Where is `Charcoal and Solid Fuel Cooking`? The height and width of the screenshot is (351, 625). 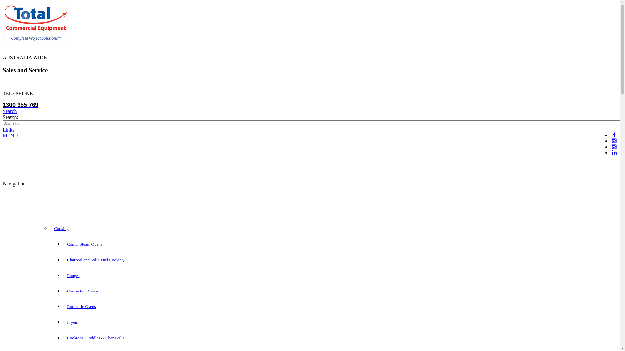
Charcoal and Solid Fuel Cooking is located at coordinates (115, 260).